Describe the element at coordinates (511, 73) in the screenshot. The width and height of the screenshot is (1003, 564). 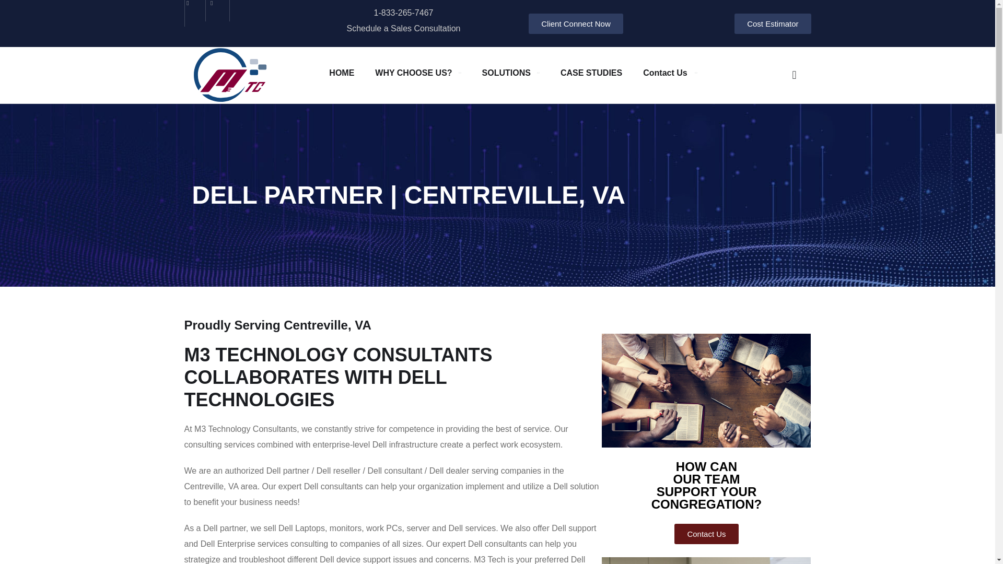
I see `SOLUTIONS` at that location.